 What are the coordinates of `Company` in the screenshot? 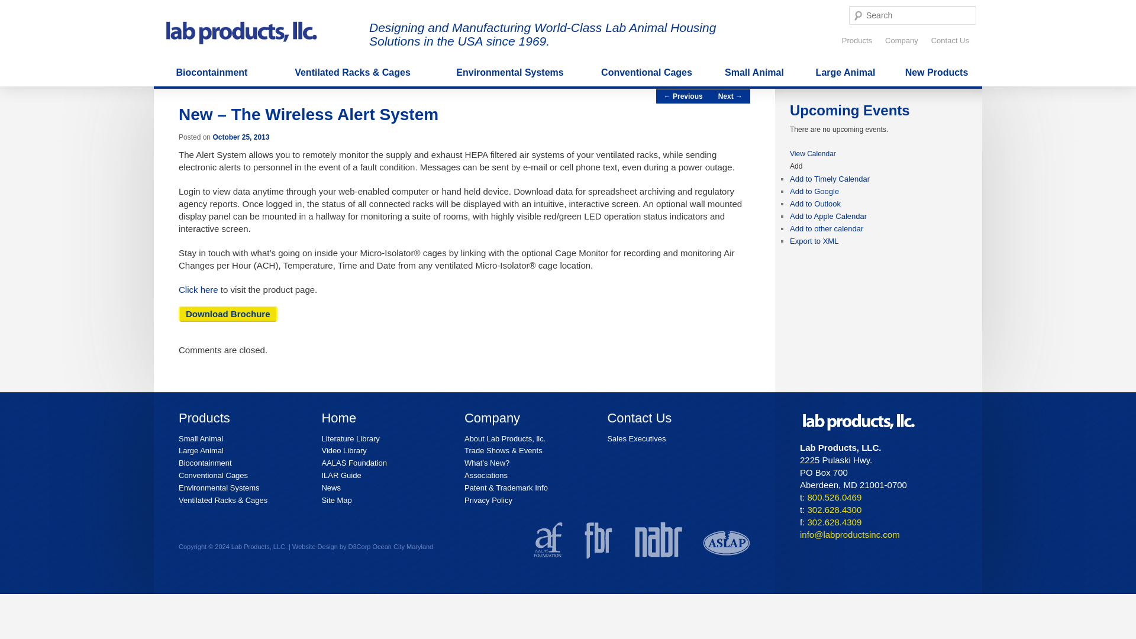 It's located at (902, 40).